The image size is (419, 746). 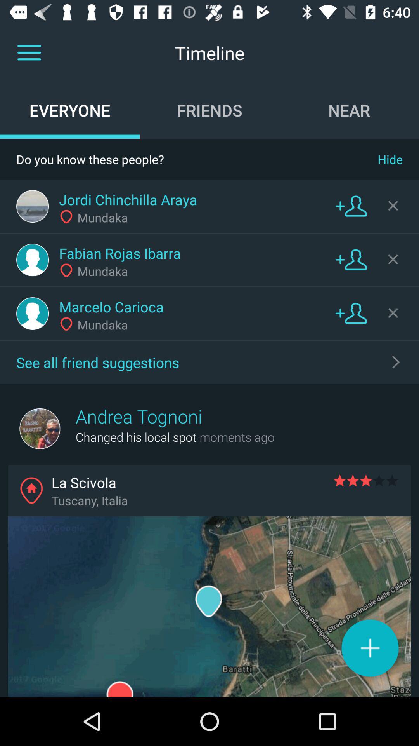 I want to click on open menu, so click(x=29, y=53).